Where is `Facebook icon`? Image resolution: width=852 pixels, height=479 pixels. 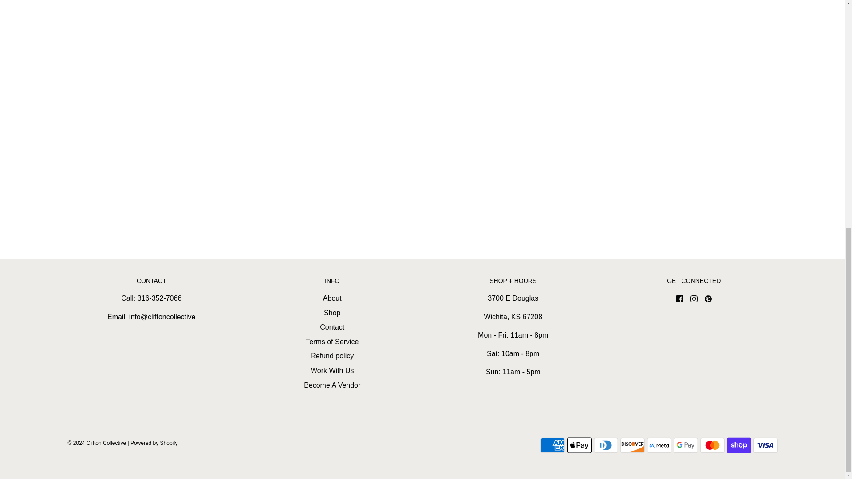 Facebook icon is located at coordinates (680, 299).